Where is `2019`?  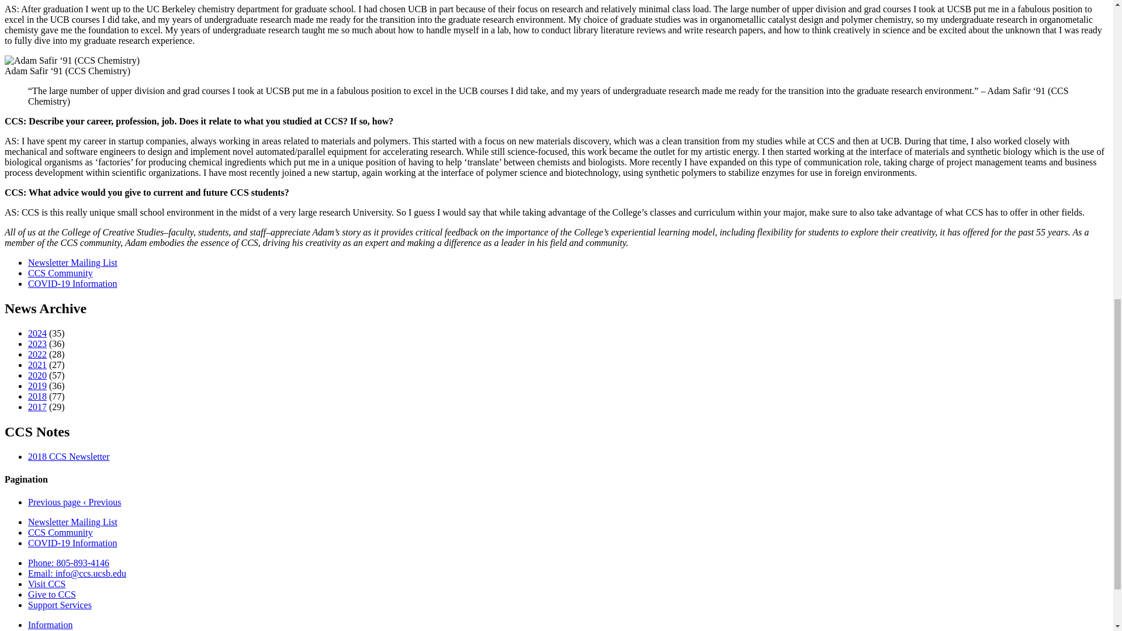 2019 is located at coordinates (37, 386).